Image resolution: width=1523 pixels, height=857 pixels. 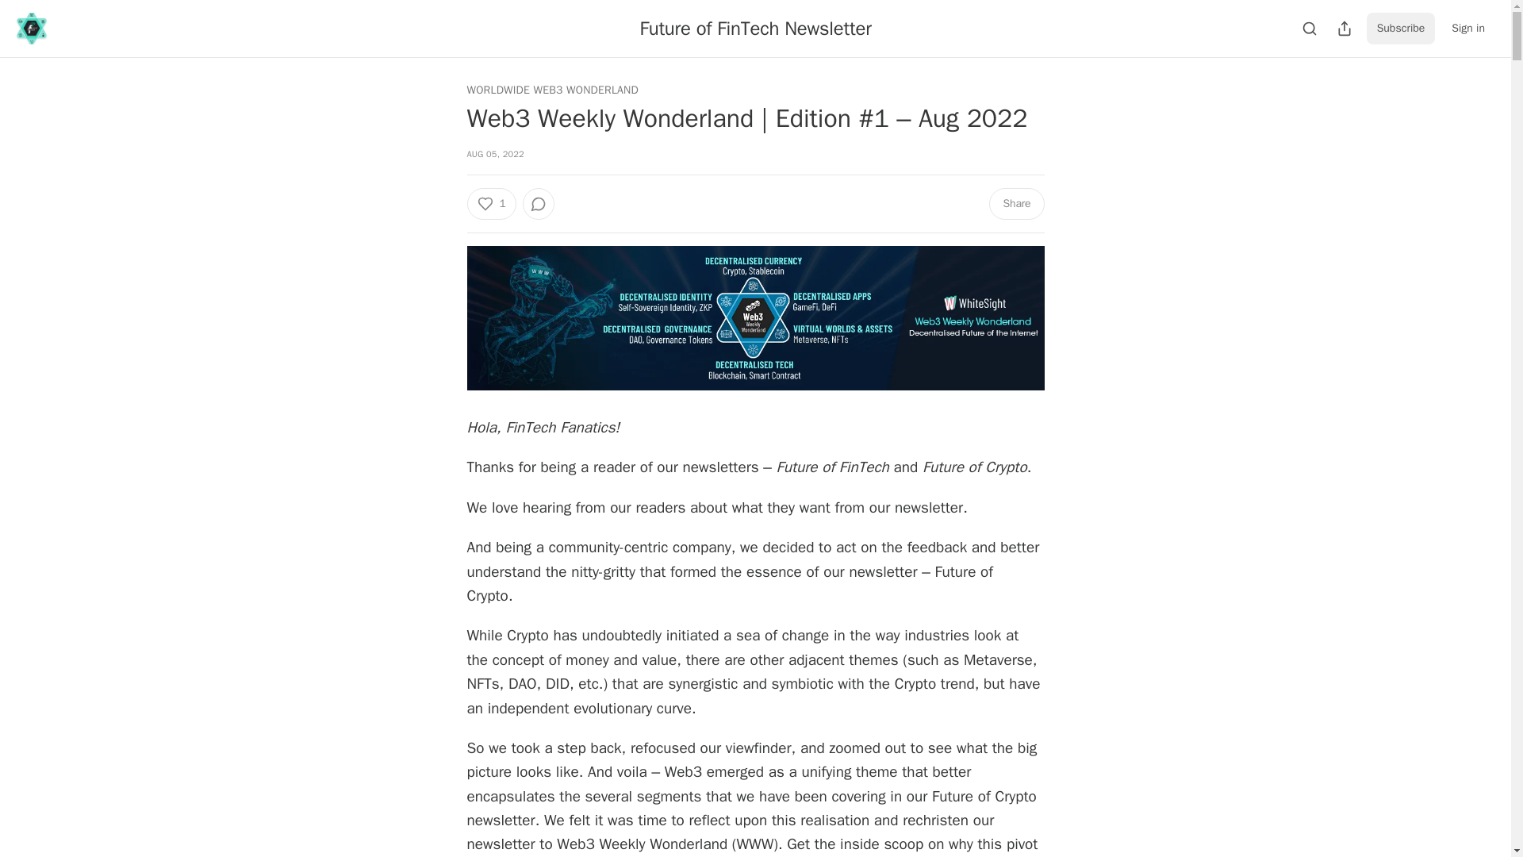 What do you see at coordinates (490, 203) in the screenshot?
I see `1` at bounding box center [490, 203].